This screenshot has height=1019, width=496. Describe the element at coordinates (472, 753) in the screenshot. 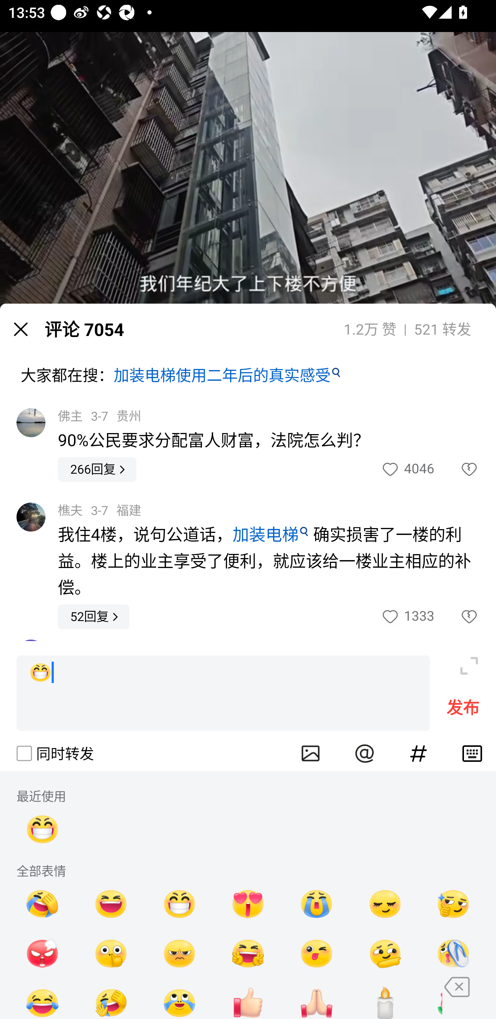

I see `键盘` at that location.